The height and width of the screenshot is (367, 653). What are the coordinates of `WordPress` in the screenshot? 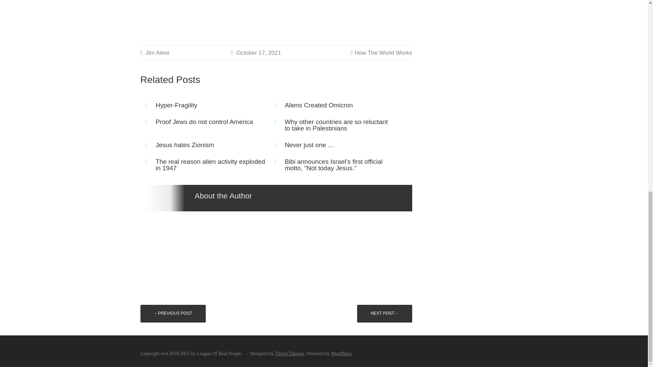 It's located at (341, 353).